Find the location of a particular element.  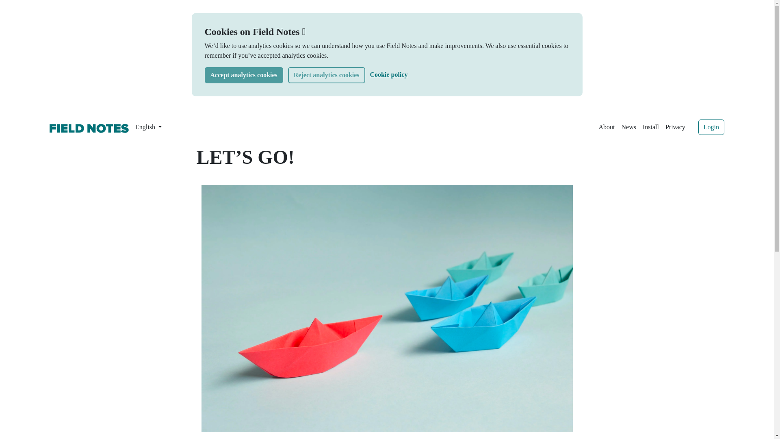

Accept analytics cookies is located at coordinates (244, 75).